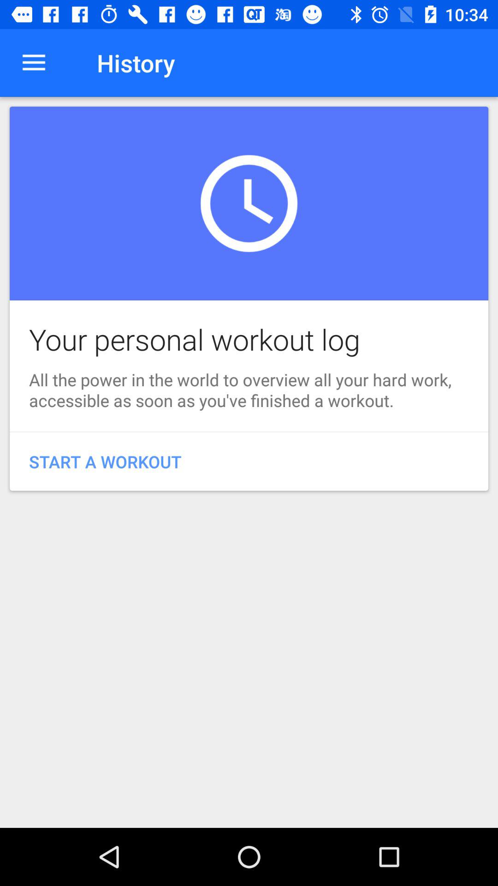  Describe the element at coordinates (34, 63) in the screenshot. I see `press the icon next to the history` at that location.